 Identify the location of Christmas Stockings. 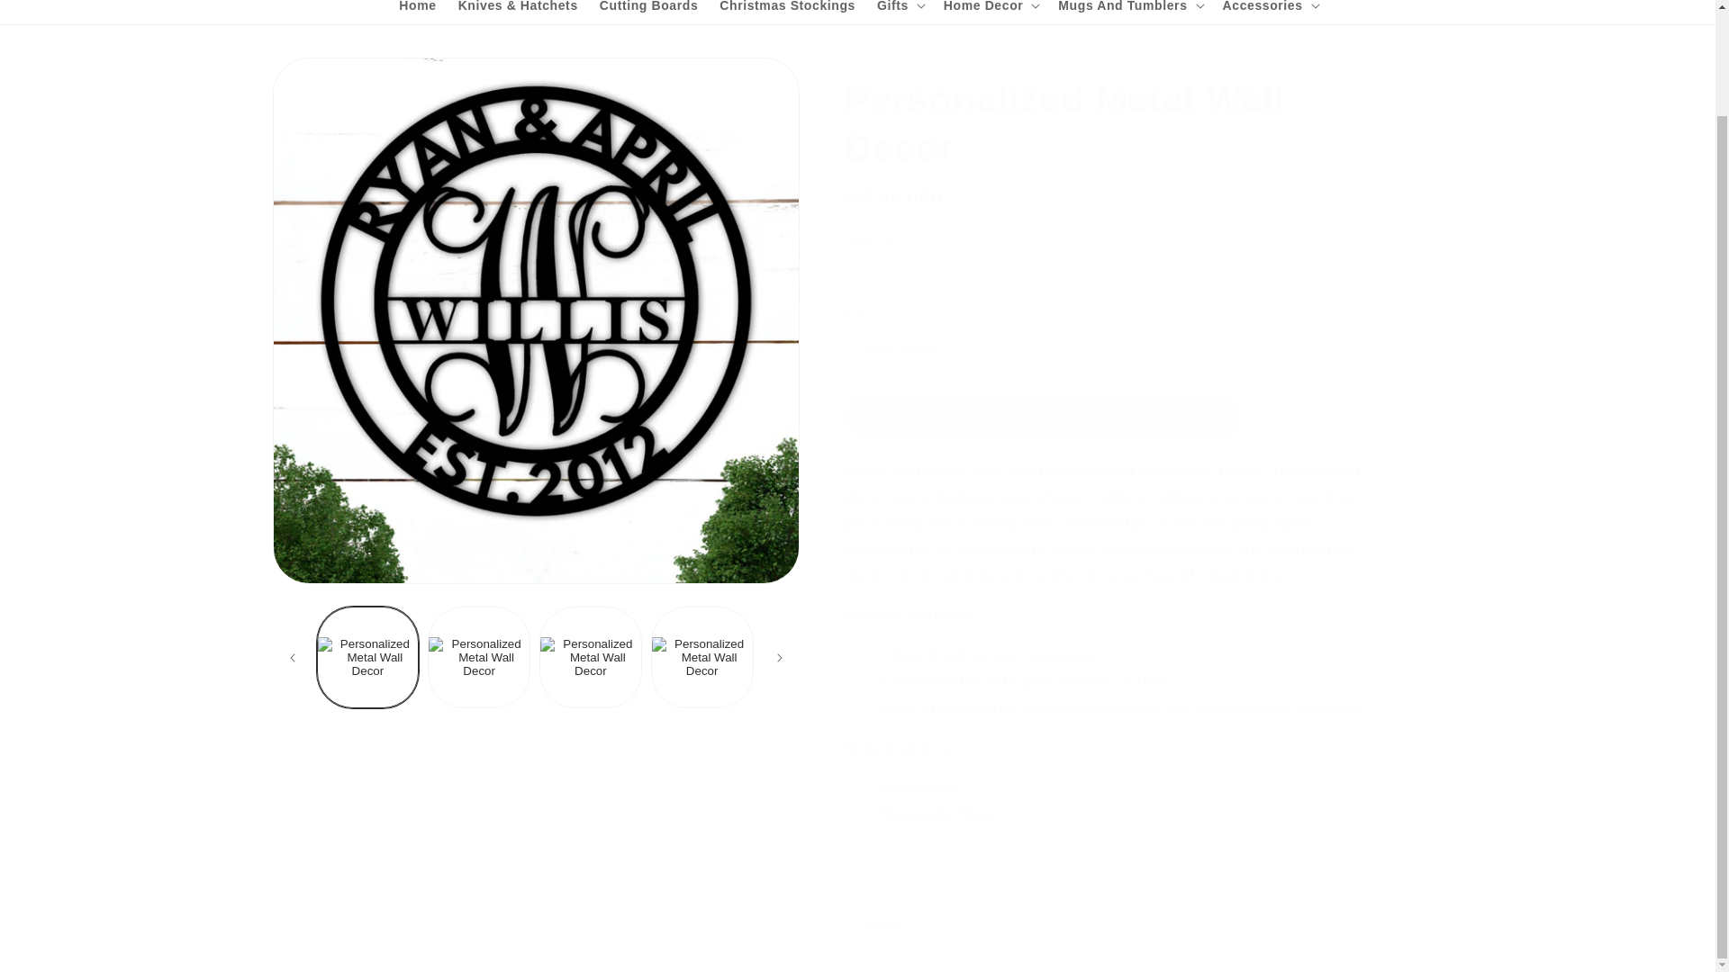
(787, 13).